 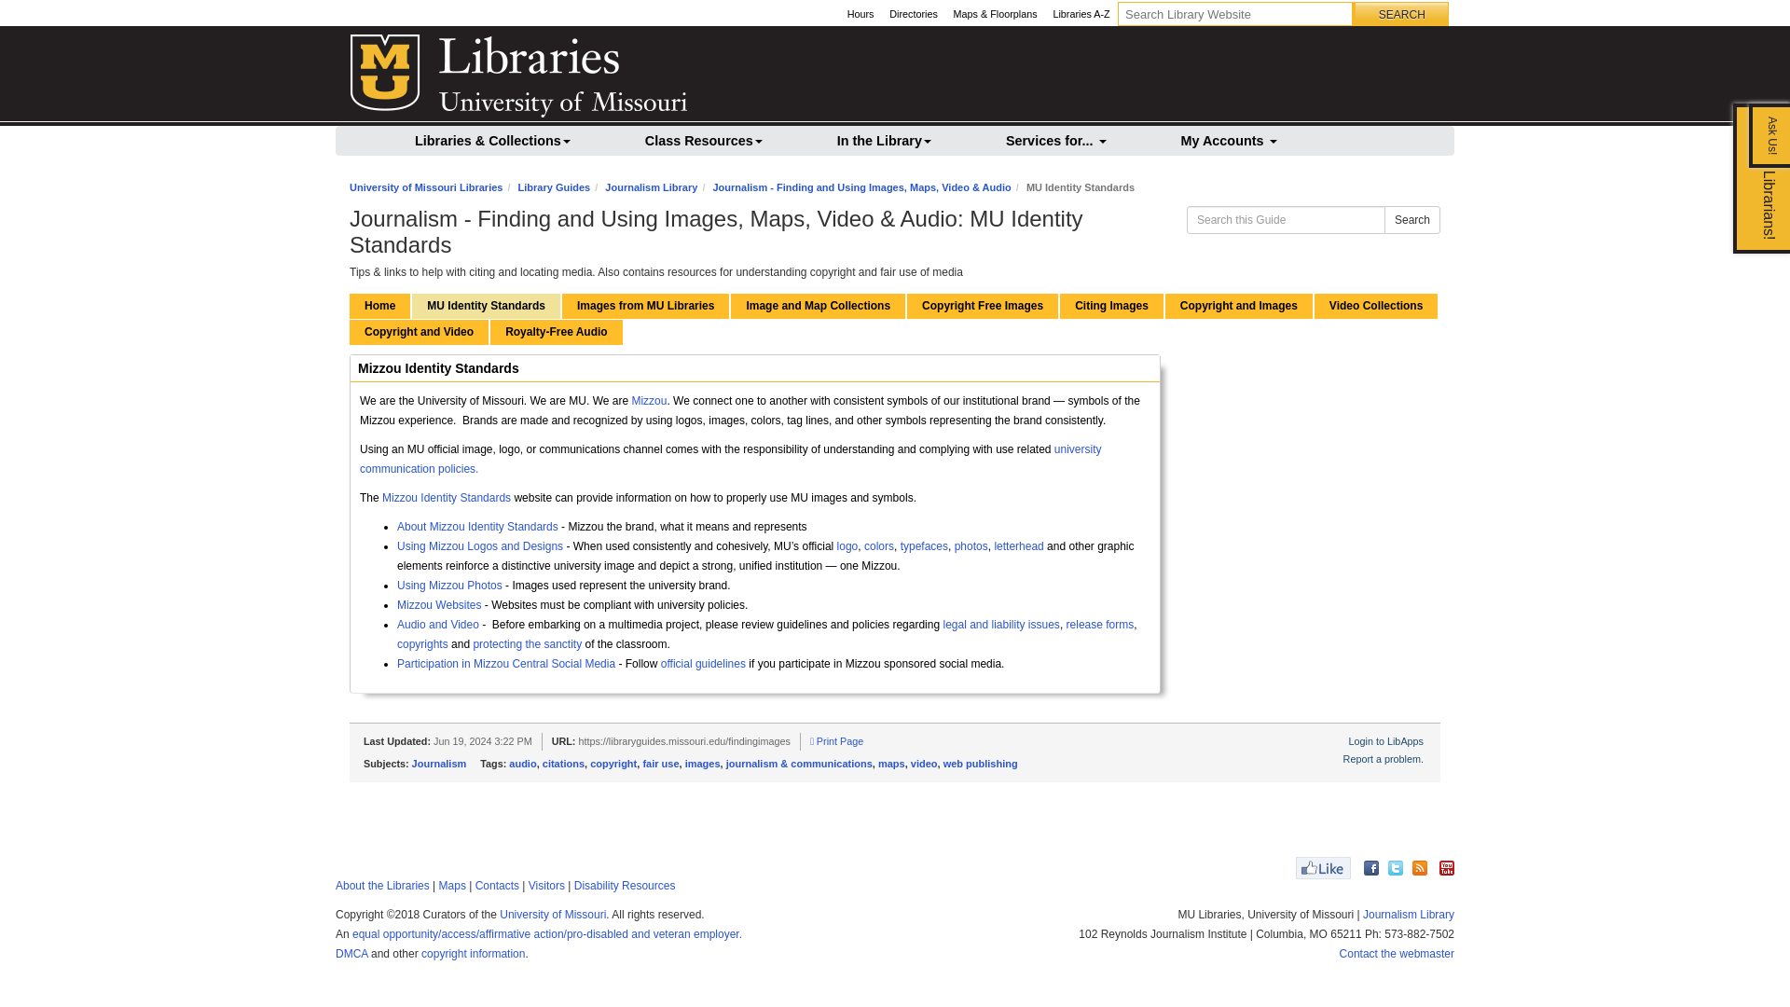 What do you see at coordinates (860, 15) in the screenshot?
I see `Hours` at bounding box center [860, 15].